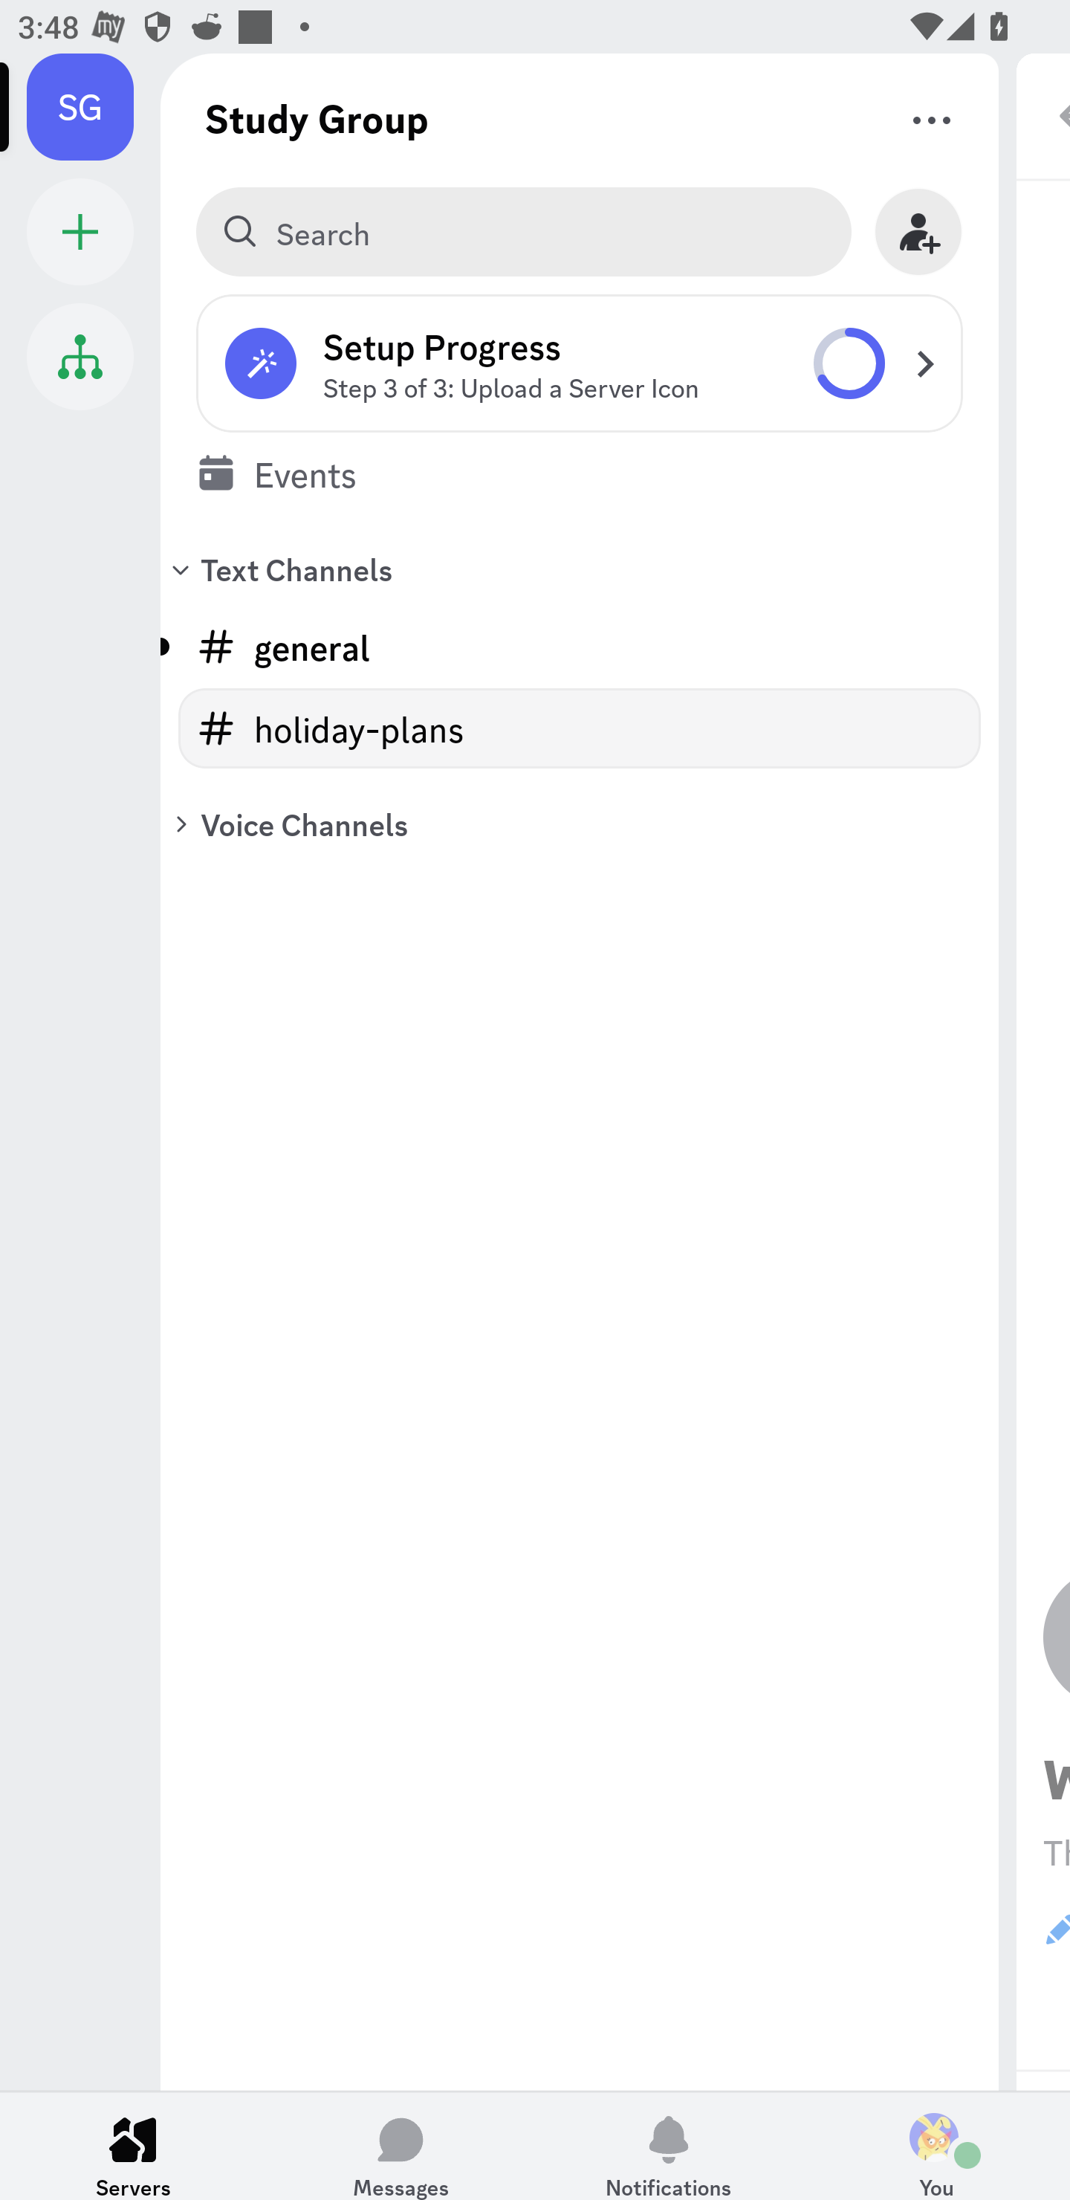 The image size is (1070, 2200). I want to click on   Study Group SG, so click(94, 107).